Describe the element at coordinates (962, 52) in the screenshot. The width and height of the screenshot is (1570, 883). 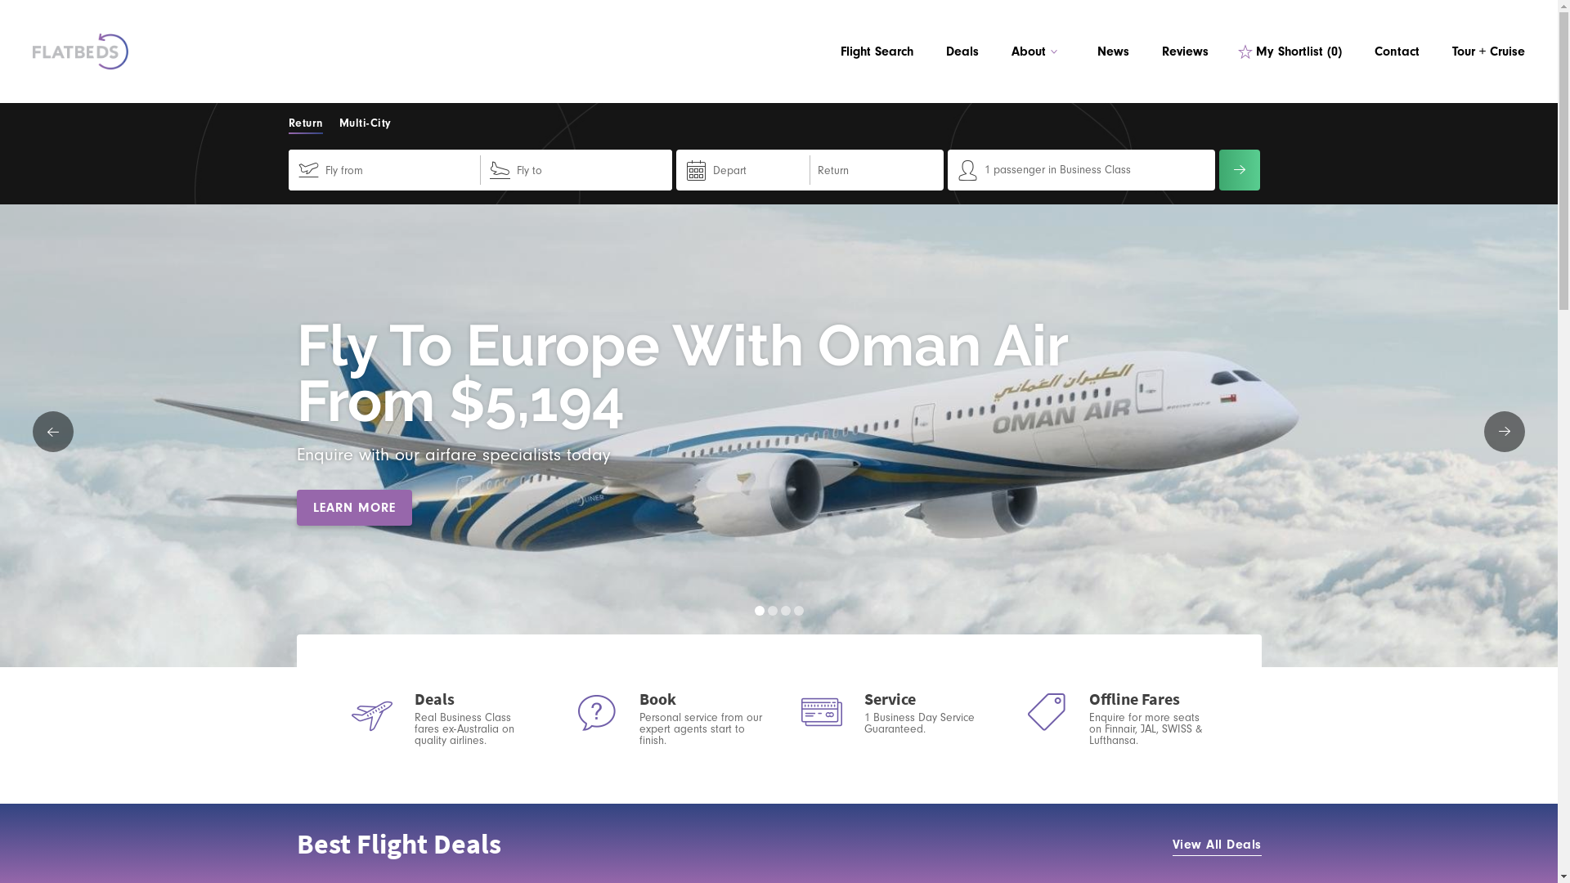
I see `Deals` at that location.